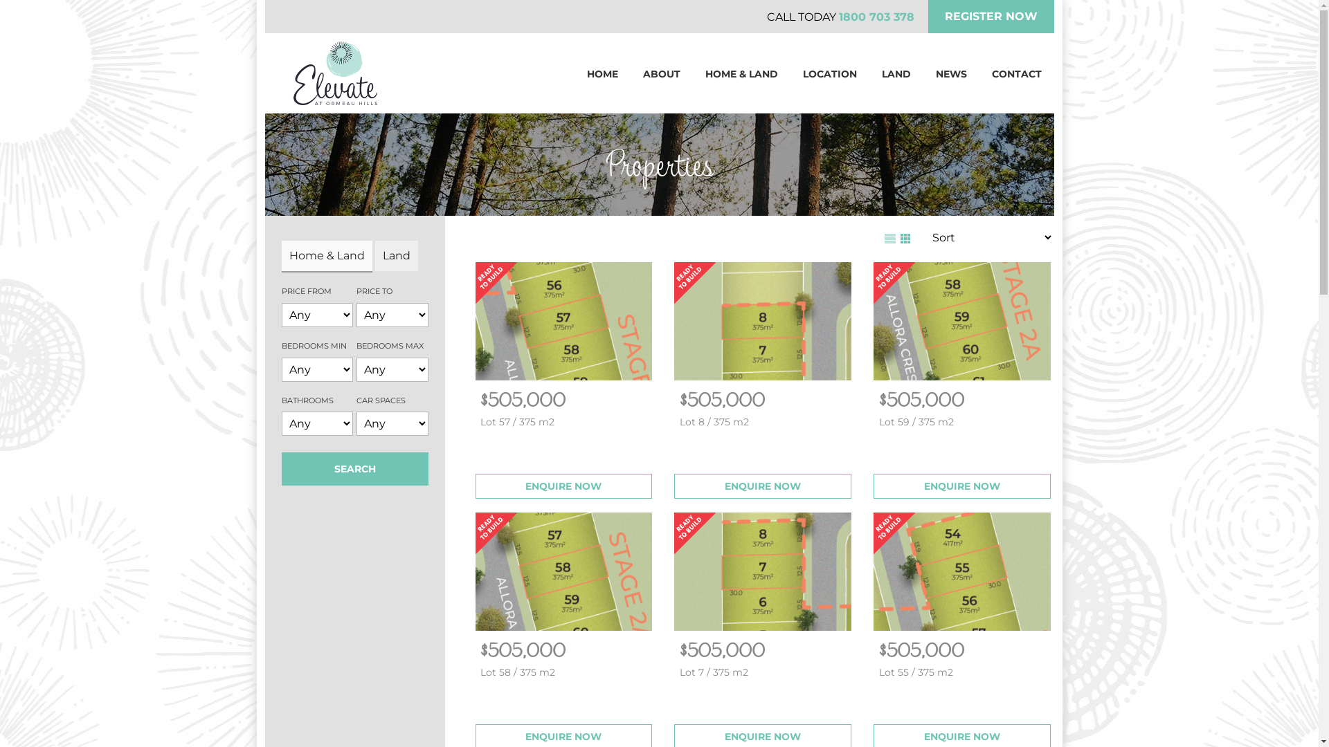 The height and width of the screenshot is (747, 1329). Describe the element at coordinates (896, 73) in the screenshot. I see `LAND` at that location.